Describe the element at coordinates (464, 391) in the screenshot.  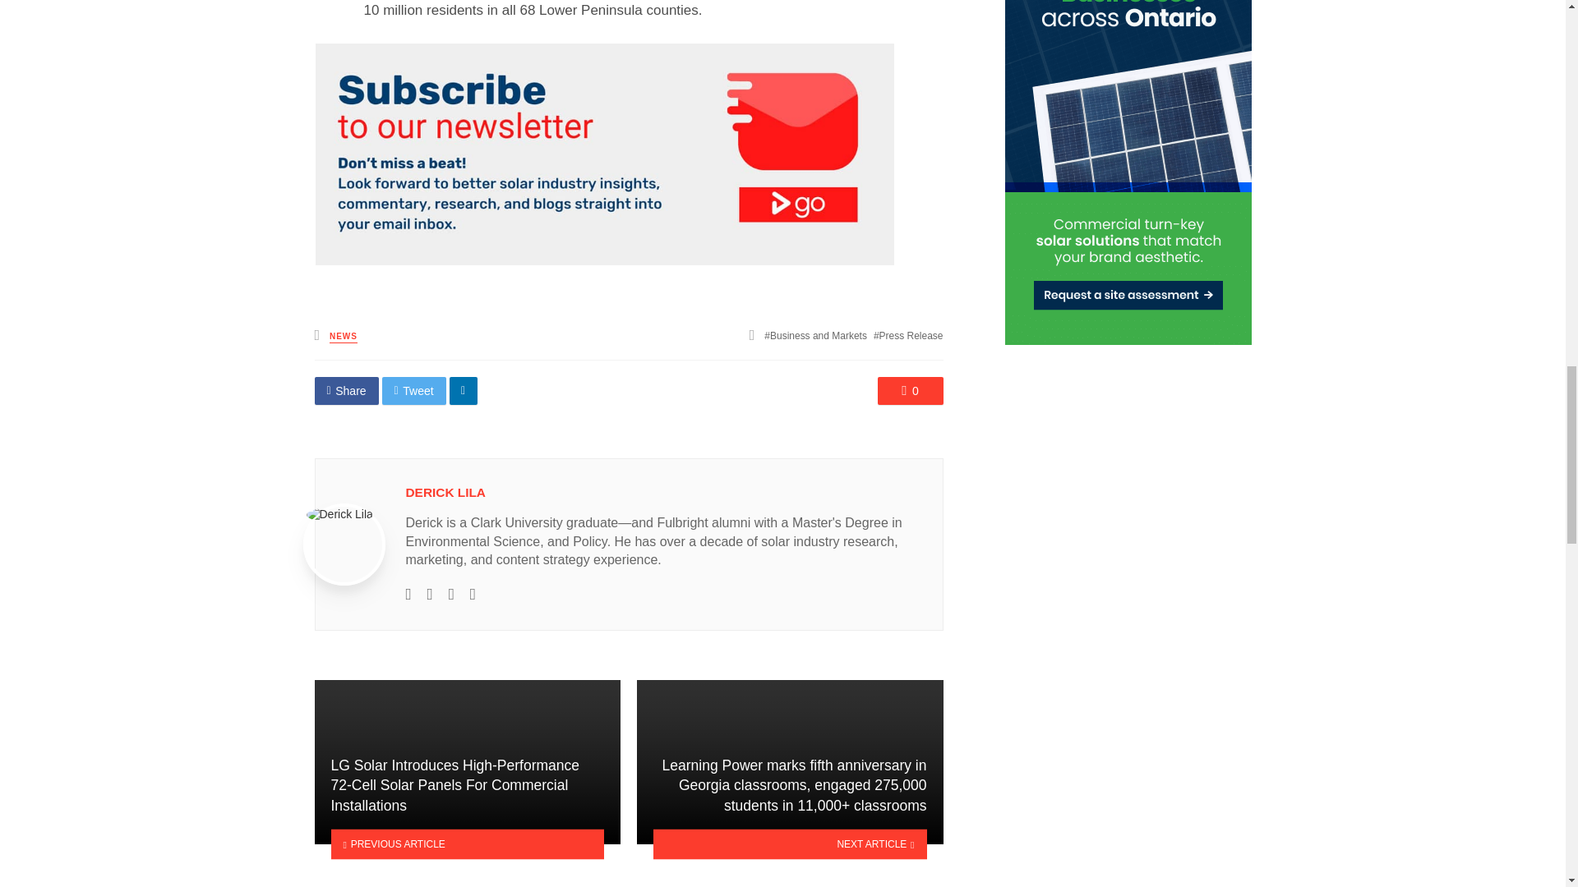
I see `Share on Linkedin` at that location.